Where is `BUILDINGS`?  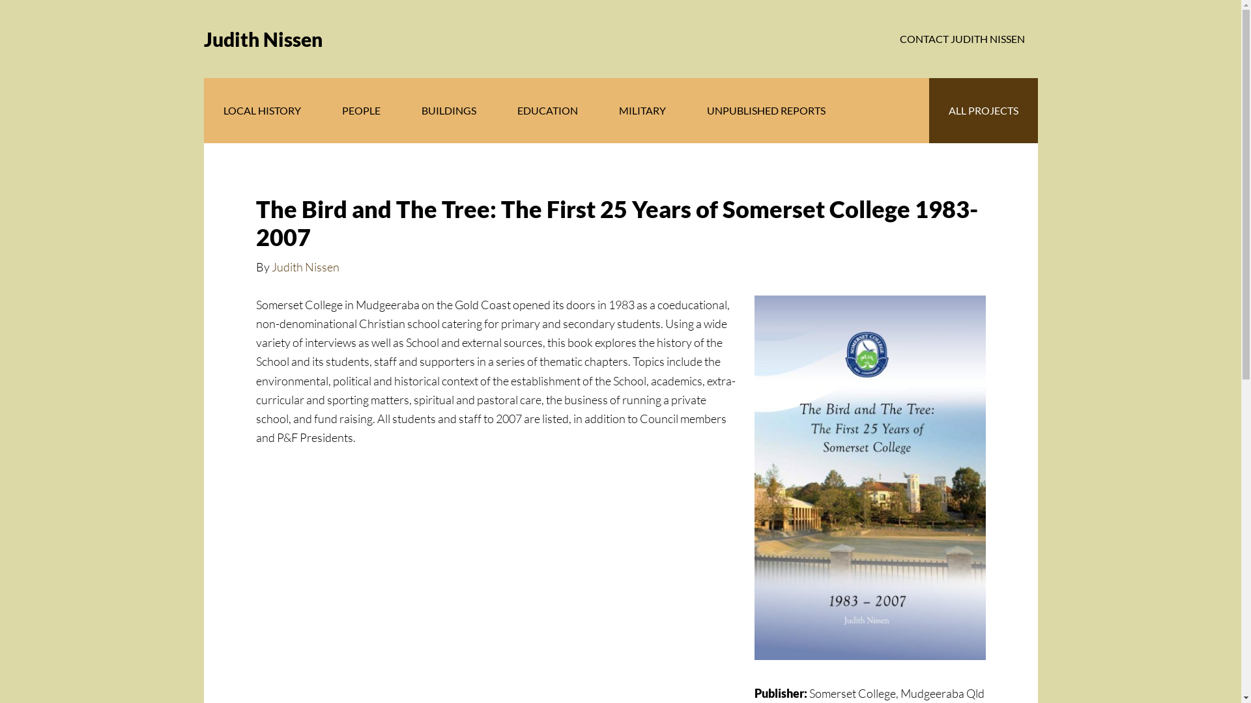 BUILDINGS is located at coordinates (448, 111).